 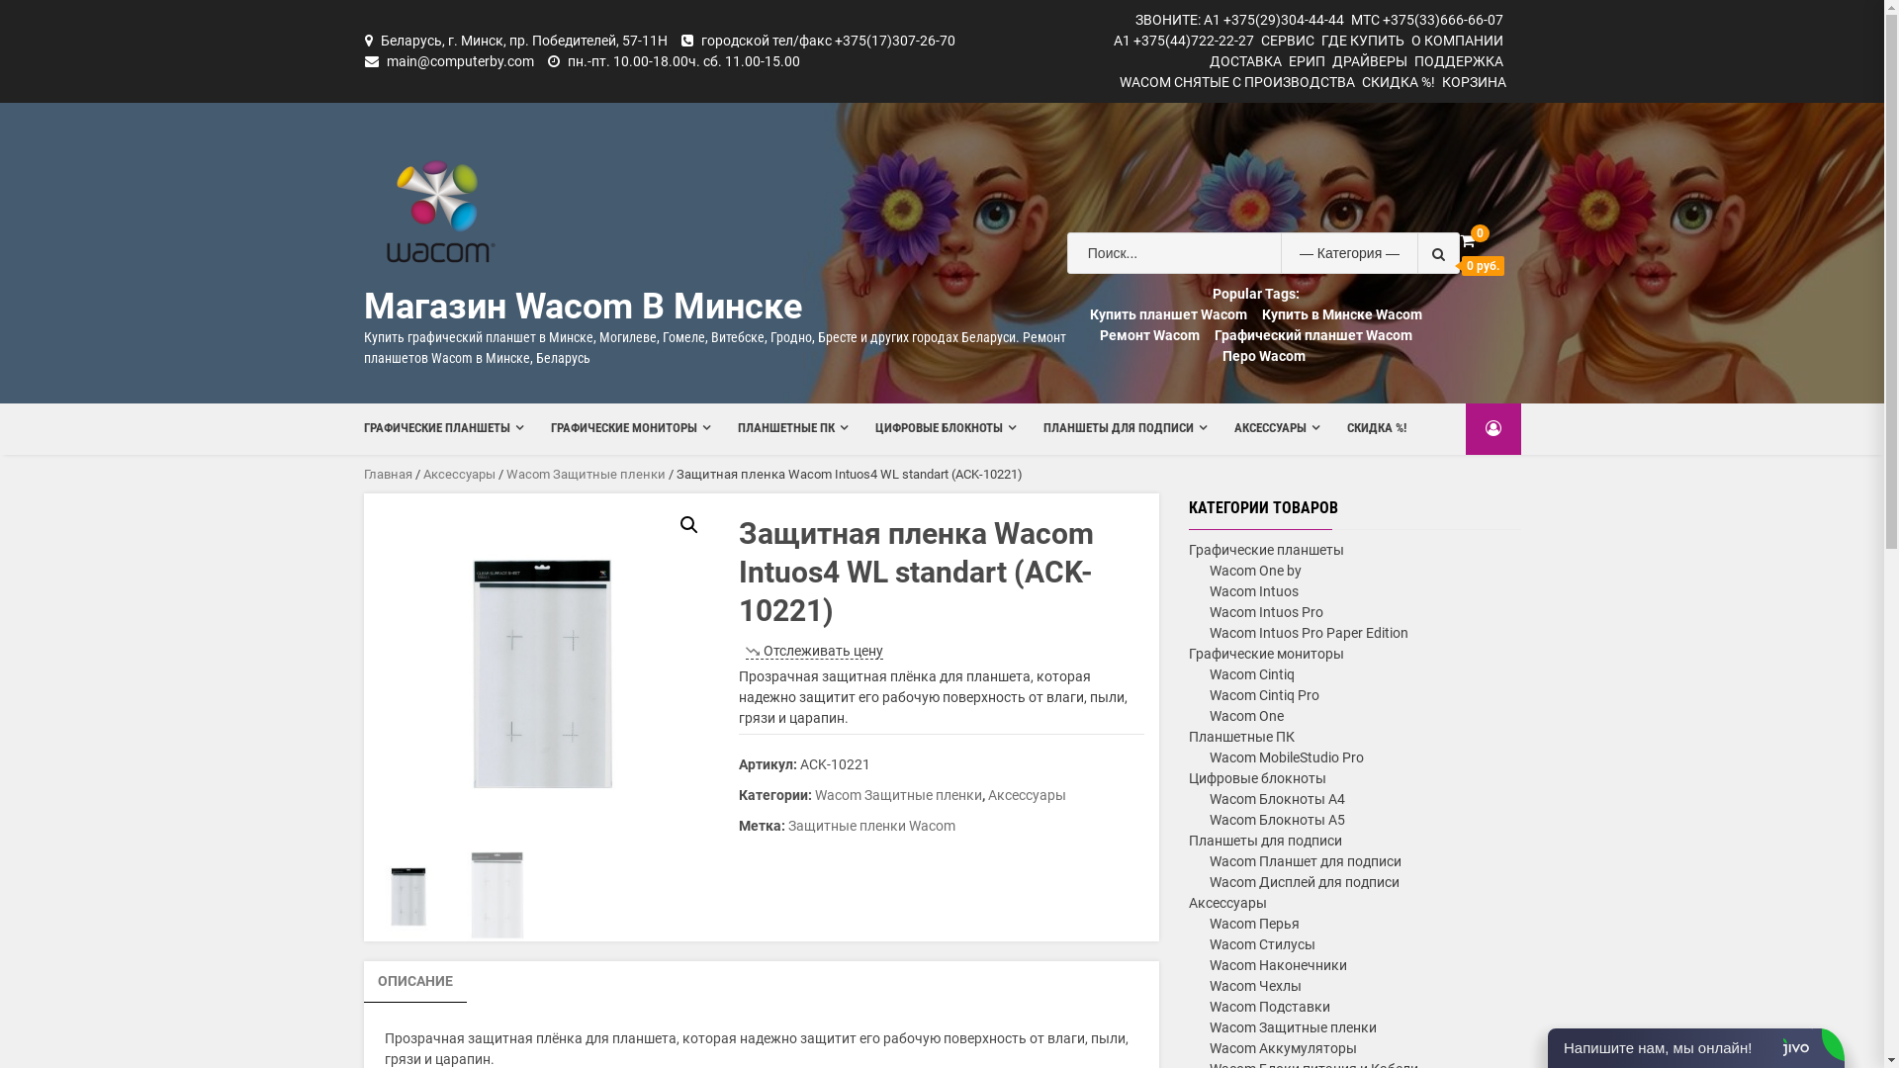 I want to click on Wacom Cintiq Pro, so click(x=1264, y=695).